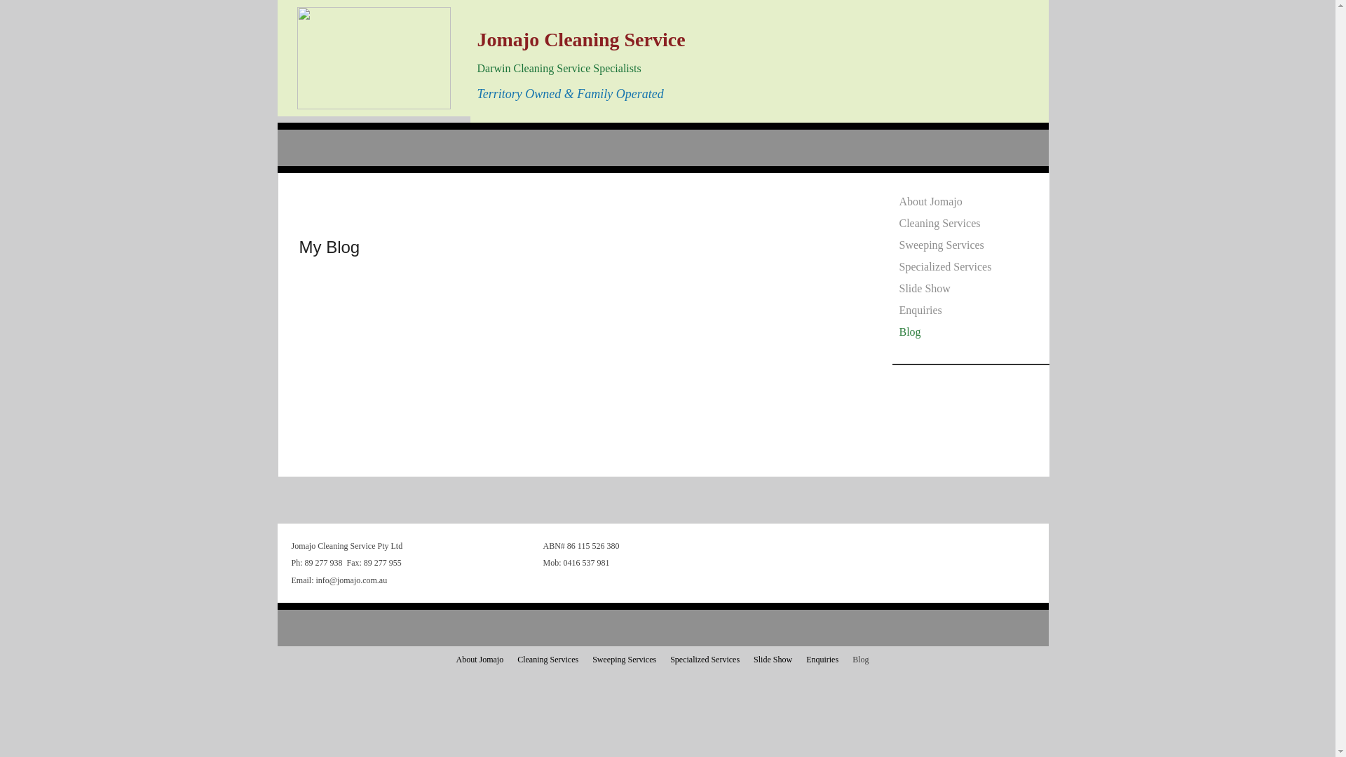 This screenshot has width=1346, height=757. Describe the element at coordinates (941, 245) in the screenshot. I see `Sweeping Services` at that location.